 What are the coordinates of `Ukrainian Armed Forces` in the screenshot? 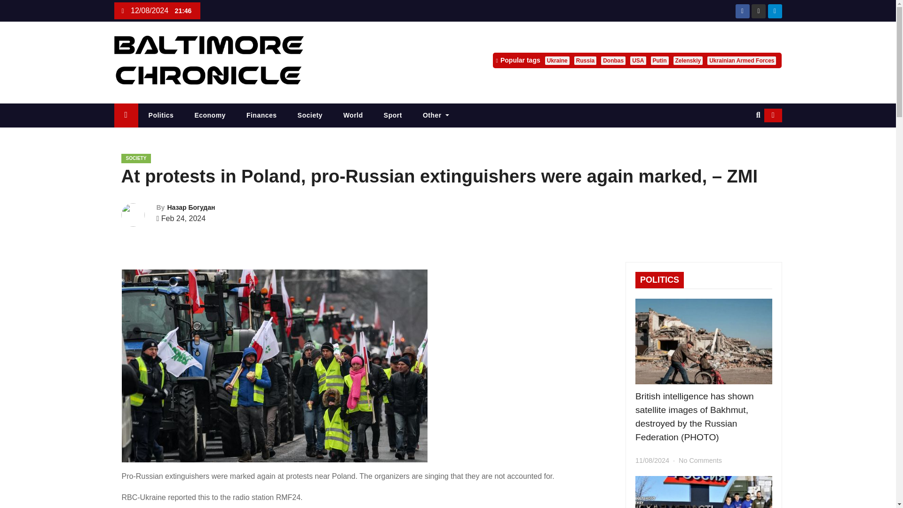 It's located at (741, 60).